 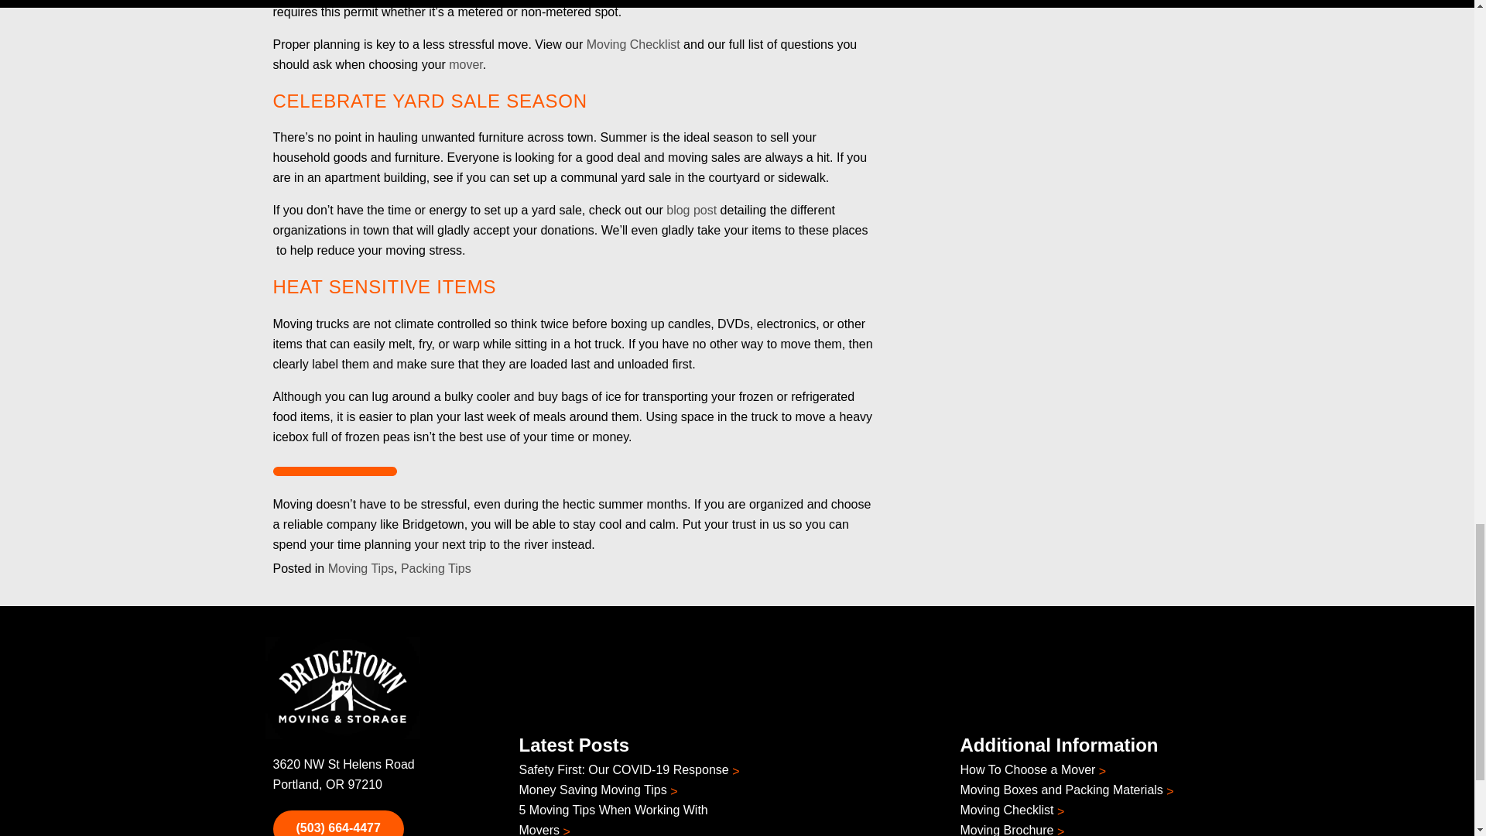 What do you see at coordinates (361, 568) in the screenshot?
I see `Moving Tips` at bounding box center [361, 568].